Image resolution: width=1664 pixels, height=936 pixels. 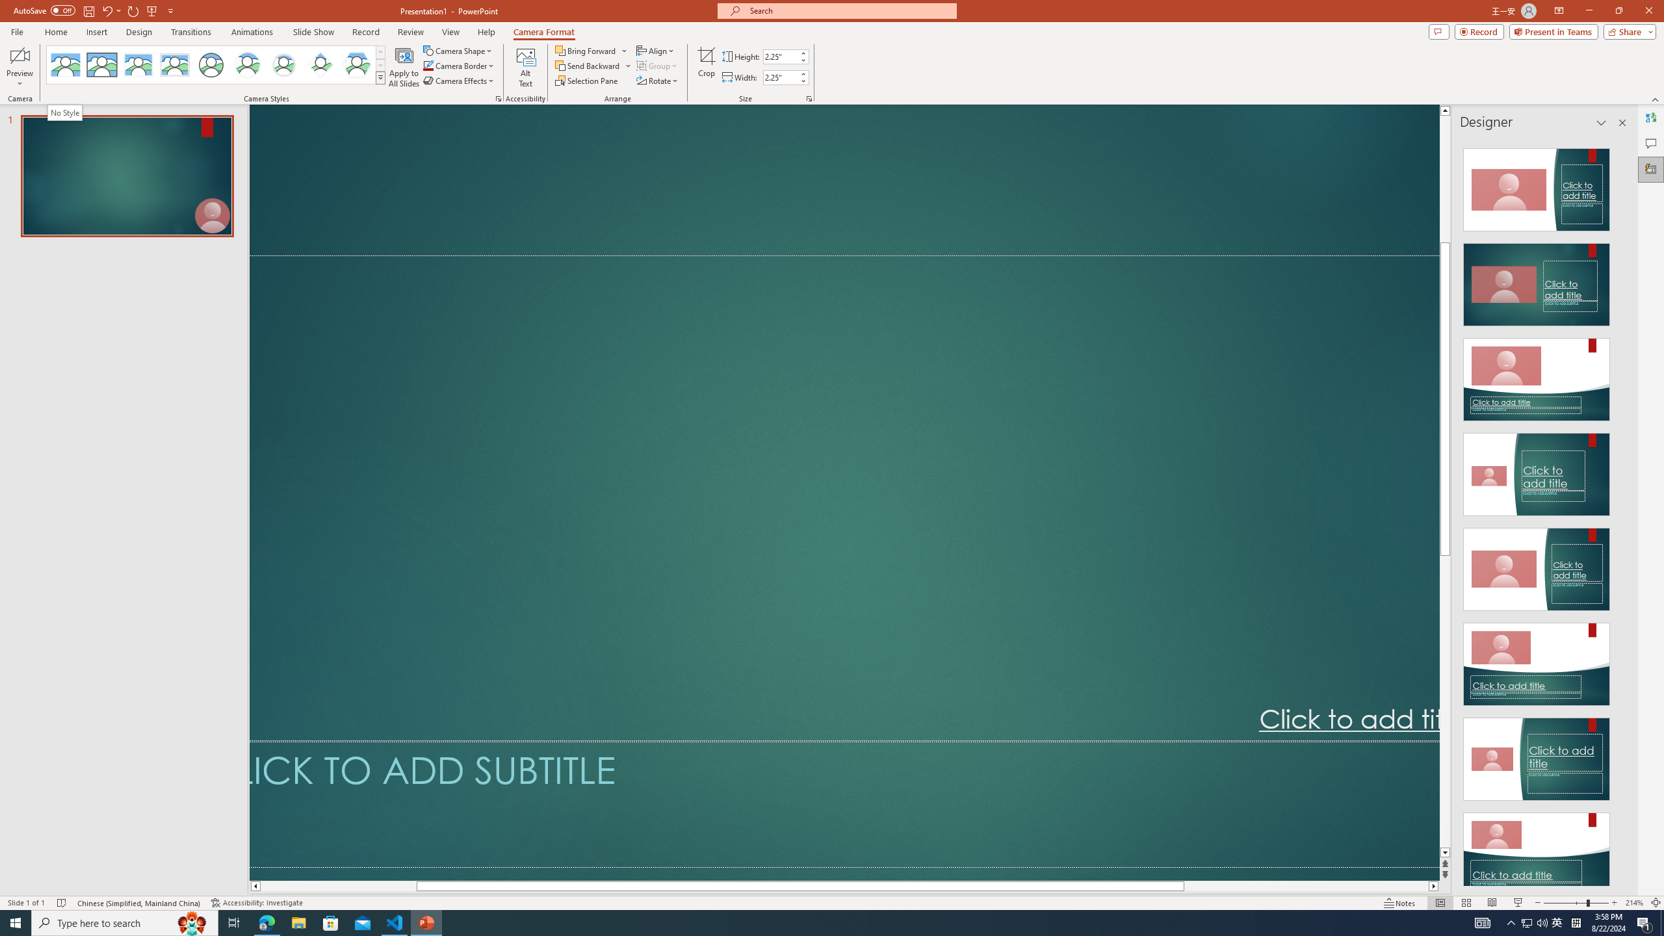 What do you see at coordinates (588, 65) in the screenshot?
I see `Send Backward` at bounding box center [588, 65].